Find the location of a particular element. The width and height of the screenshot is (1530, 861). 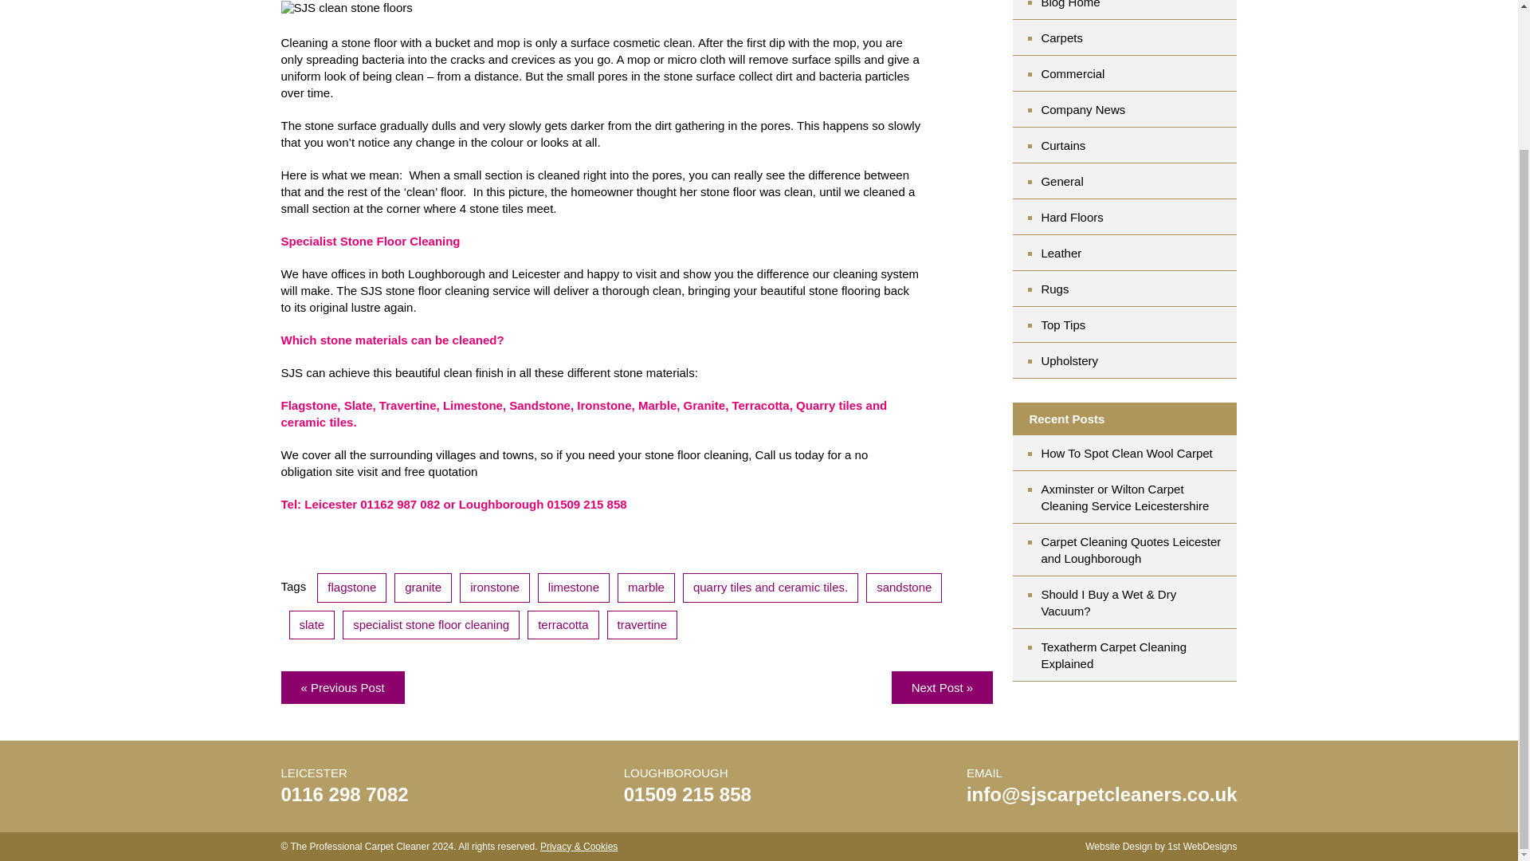

sandstone is located at coordinates (904, 588).